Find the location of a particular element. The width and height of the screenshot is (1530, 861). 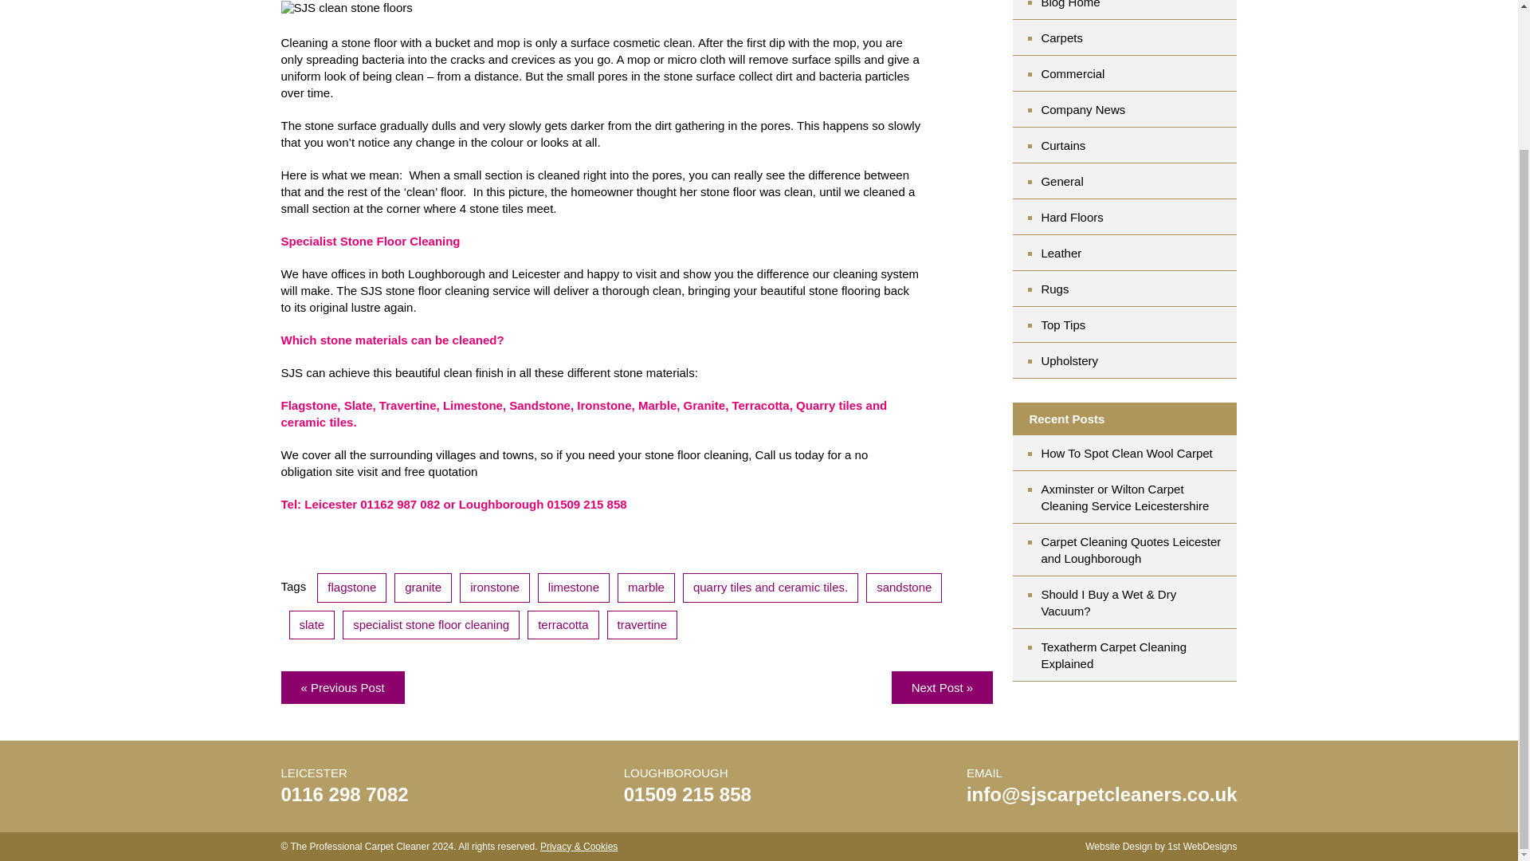

sandstone is located at coordinates (904, 588).